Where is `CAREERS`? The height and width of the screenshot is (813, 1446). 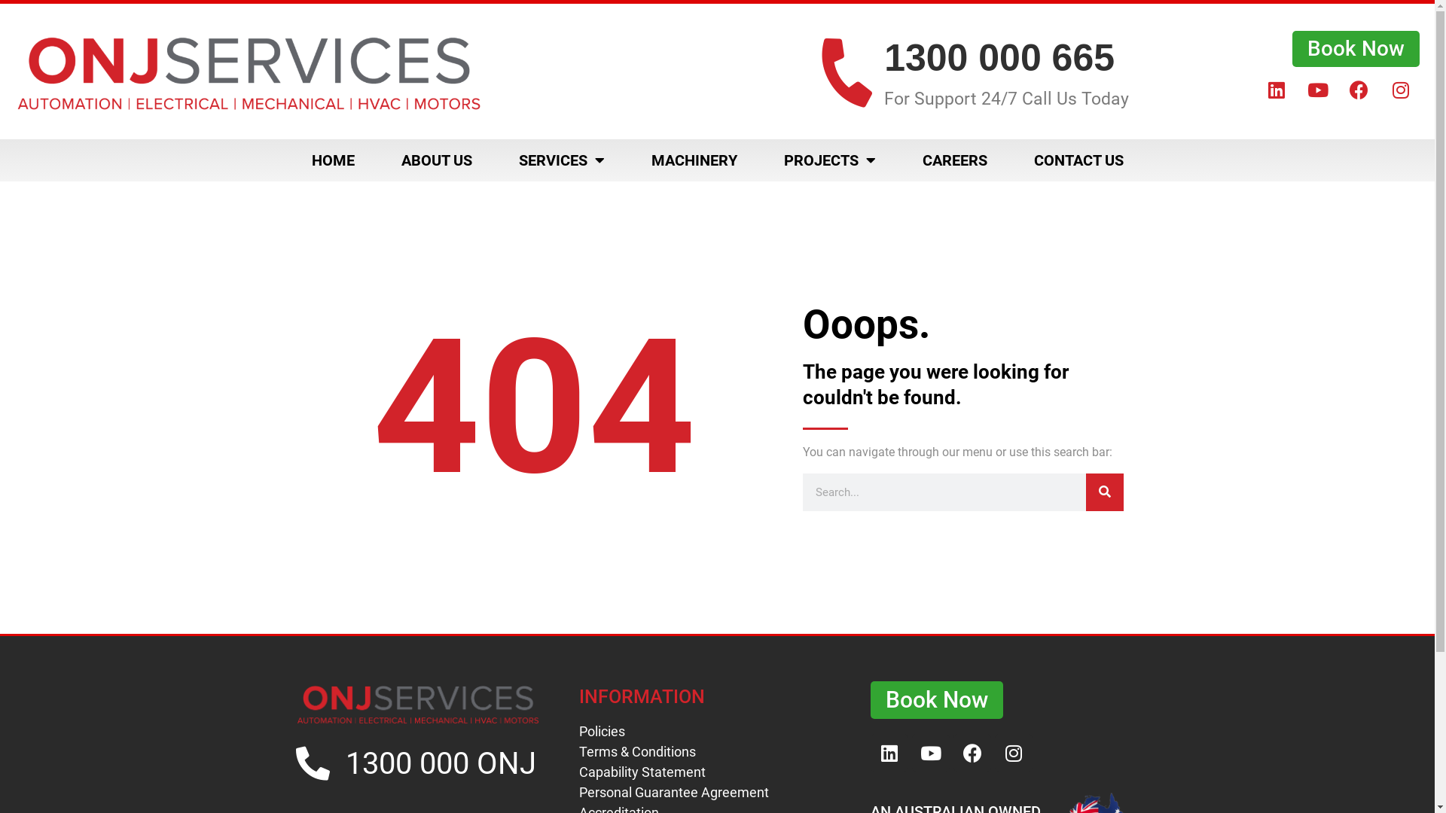
CAREERS is located at coordinates (955, 160).